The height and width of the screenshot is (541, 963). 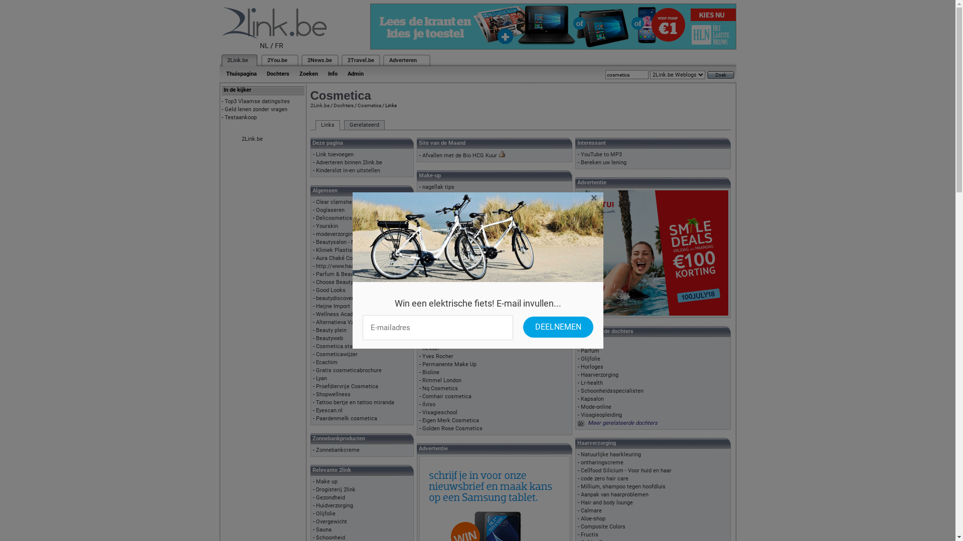 What do you see at coordinates (615, 495) in the screenshot?
I see `Aanpak van haarproblemen` at bounding box center [615, 495].